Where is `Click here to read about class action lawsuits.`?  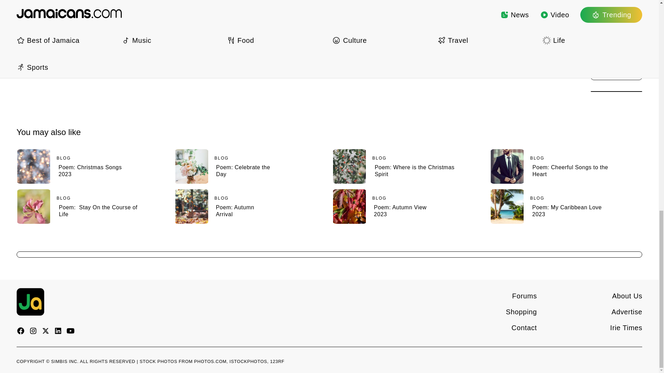
Click here to read about class action lawsuits. is located at coordinates (77, 1).